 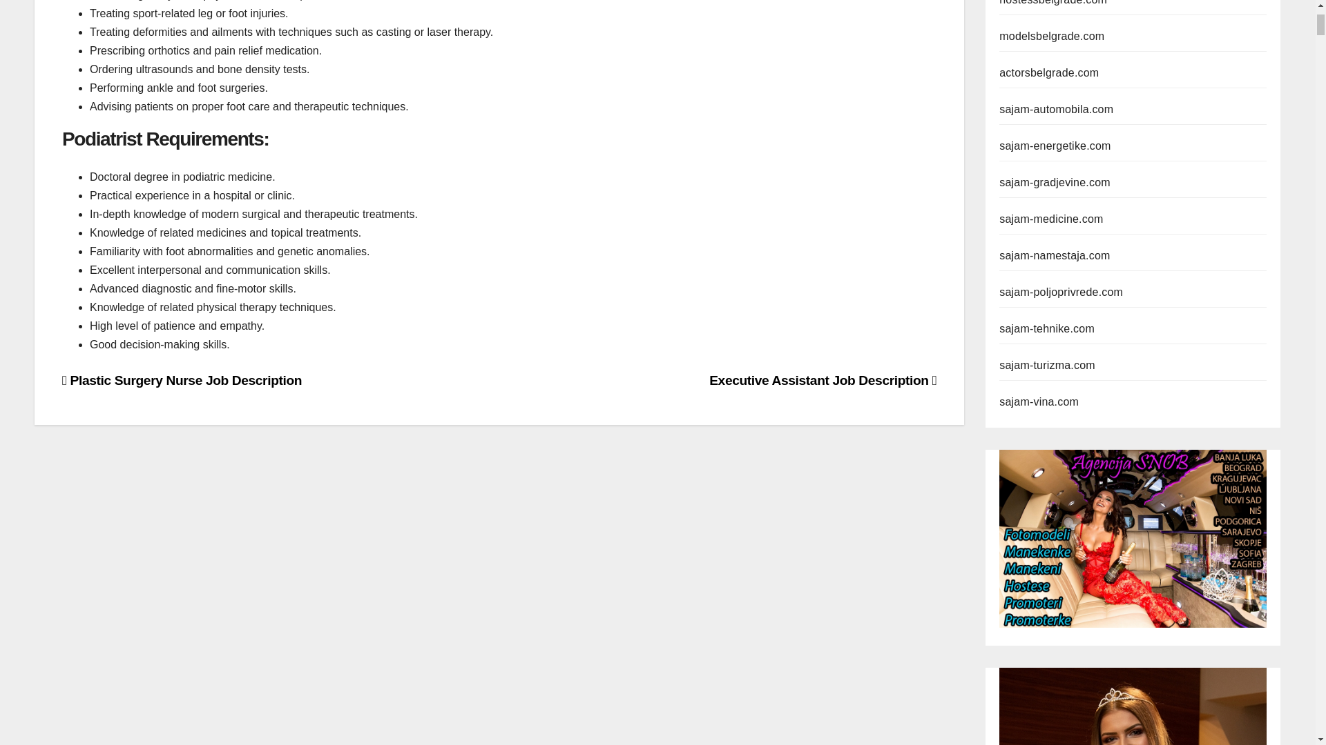 What do you see at coordinates (1052, 36) in the screenshot?
I see `modelsbelgrade.com` at bounding box center [1052, 36].